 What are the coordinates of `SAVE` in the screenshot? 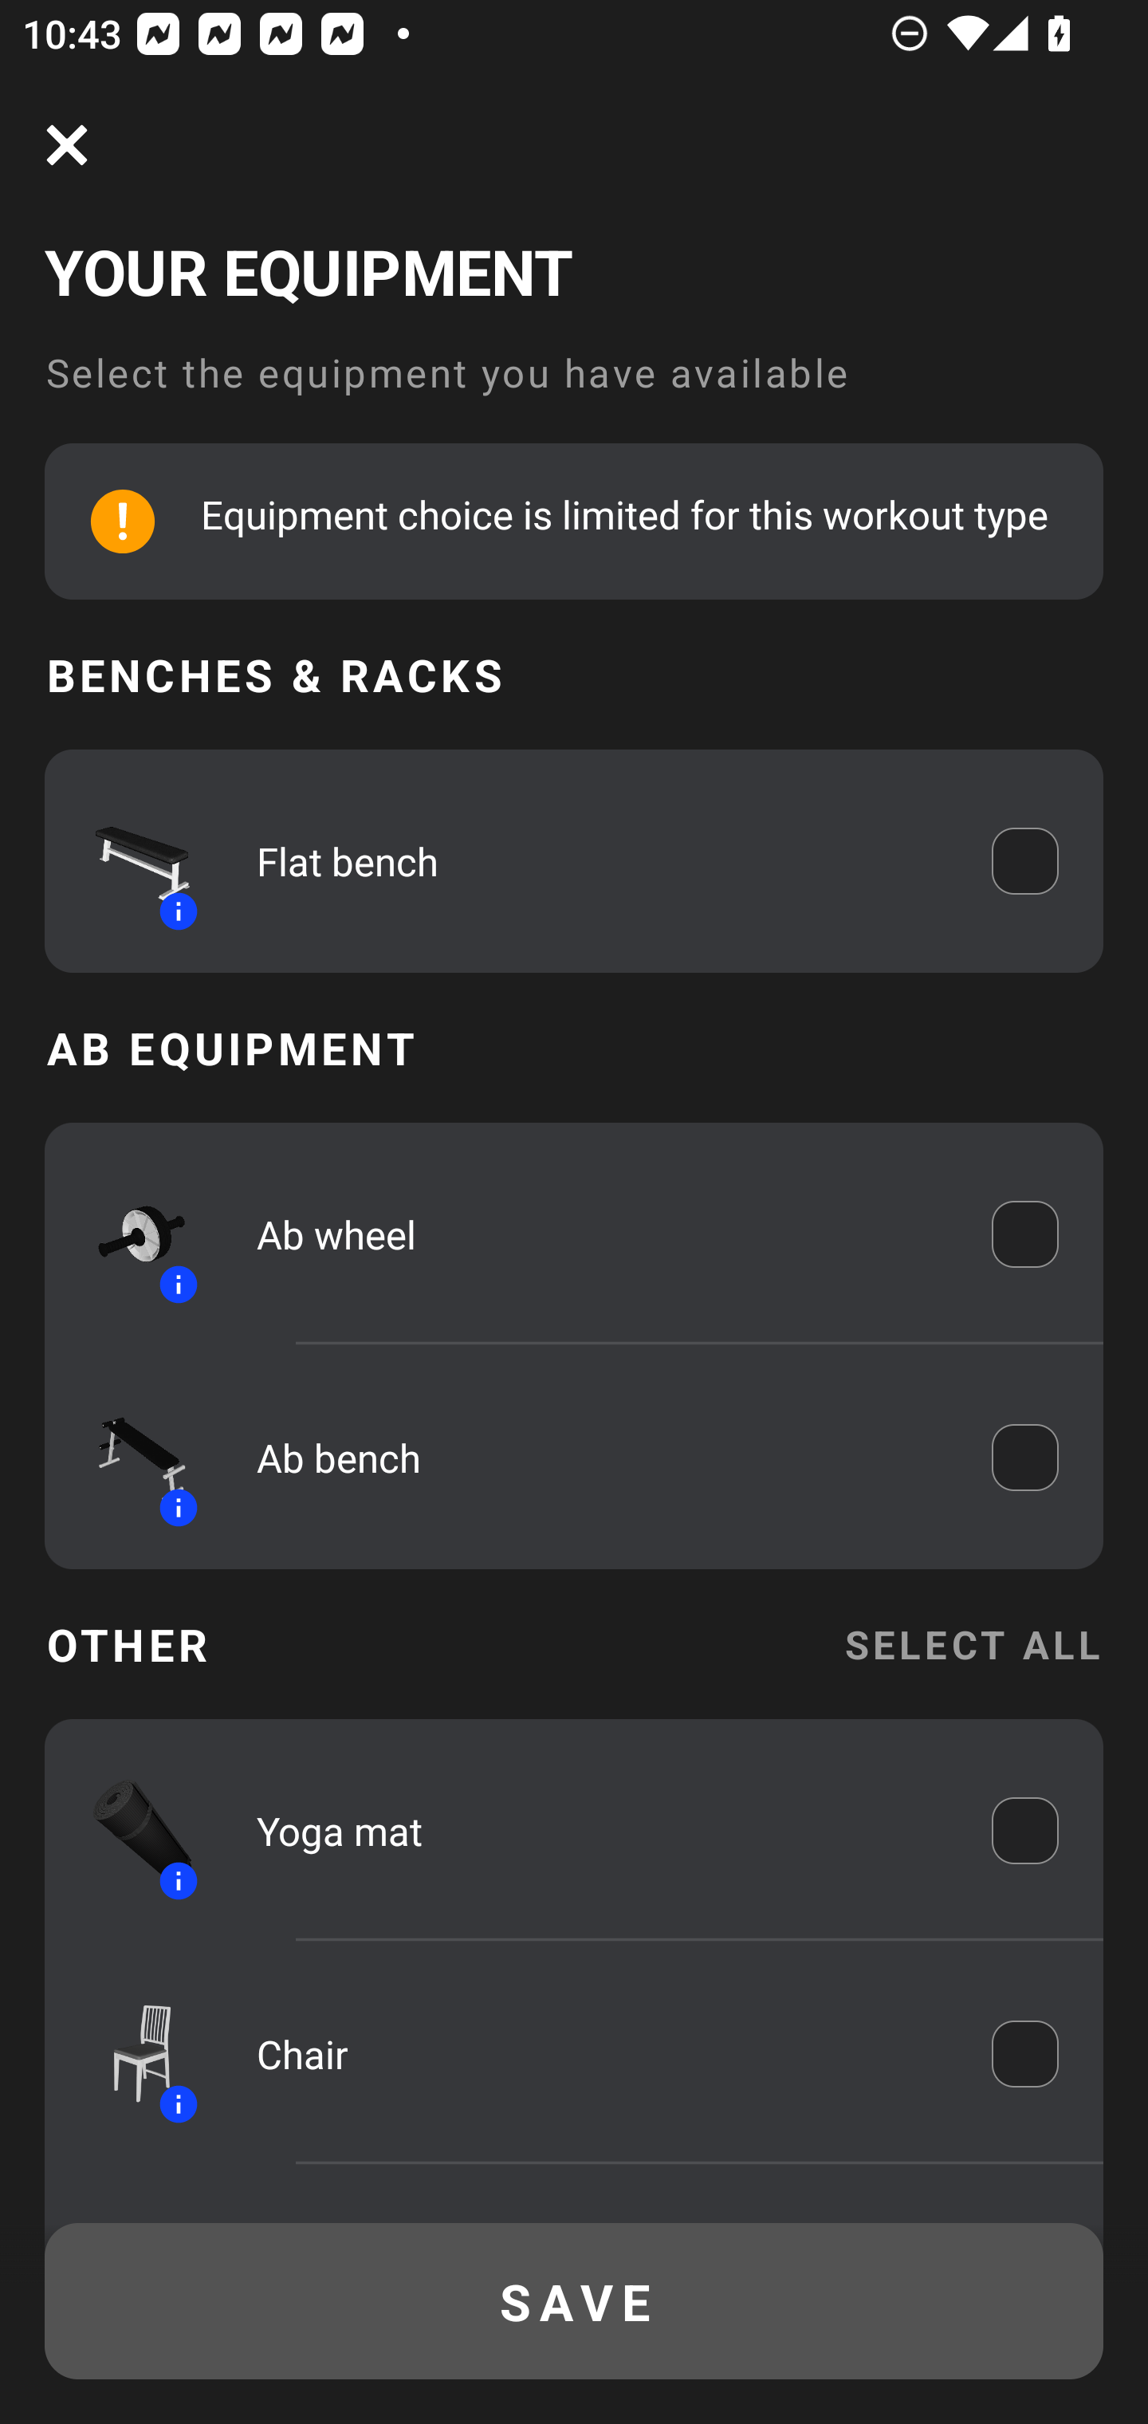 It's located at (574, 2301).